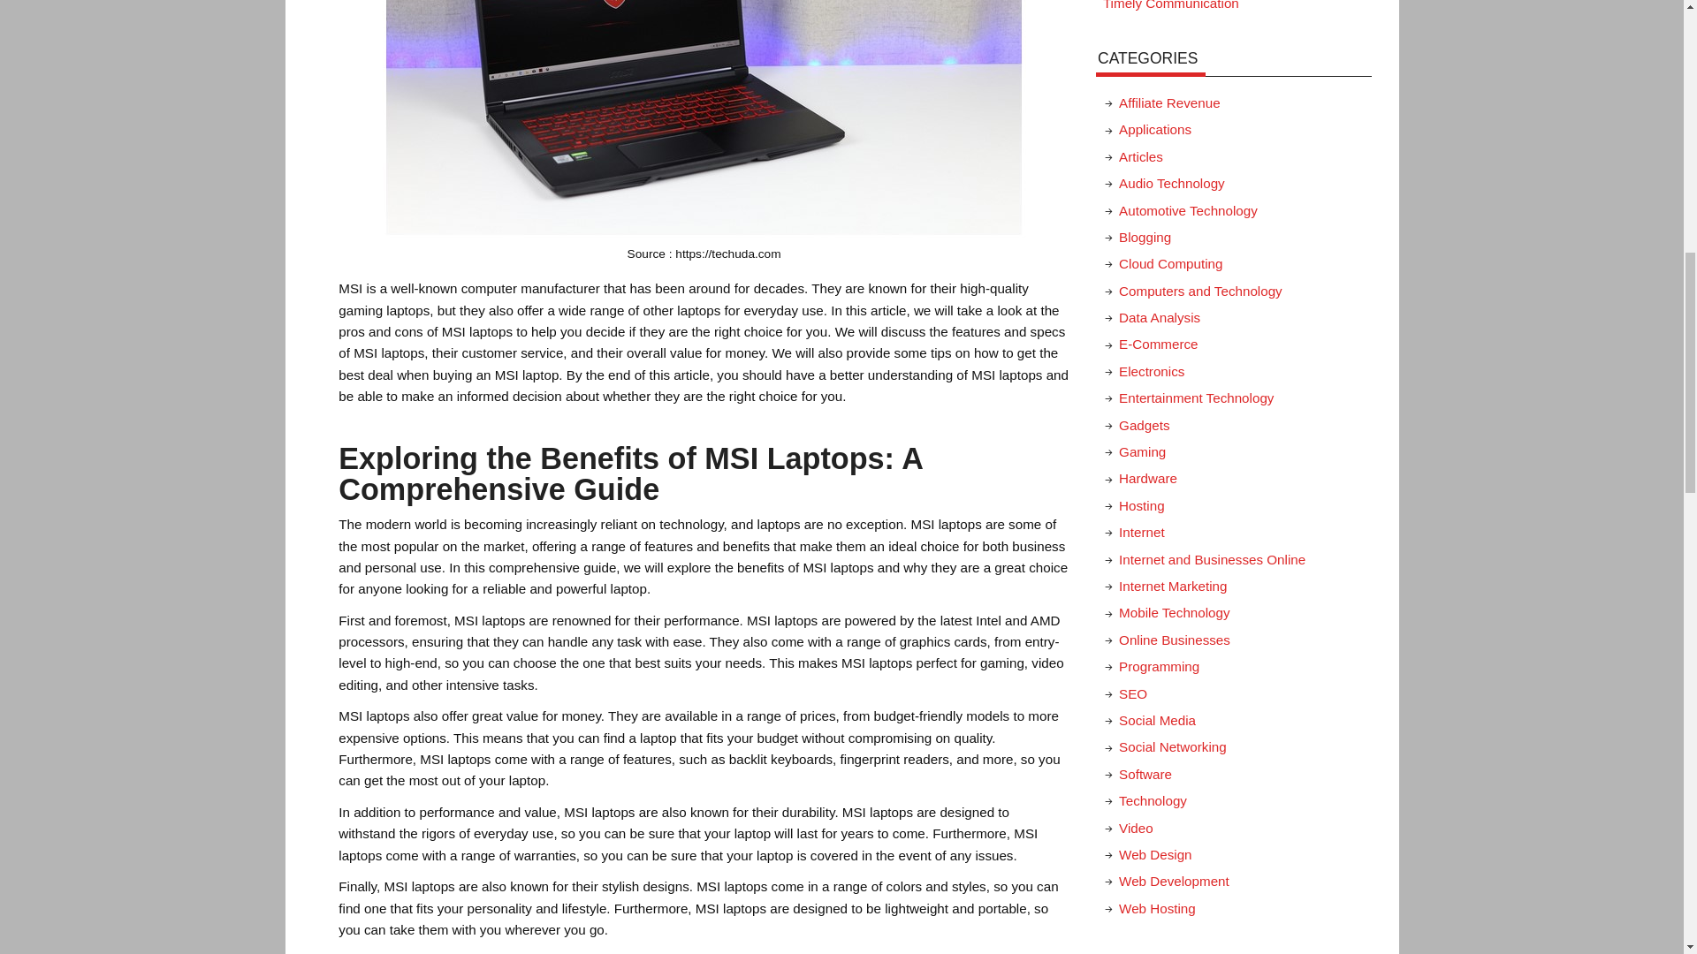 This screenshot has height=954, width=1697. I want to click on E-Commerce, so click(1158, 344).